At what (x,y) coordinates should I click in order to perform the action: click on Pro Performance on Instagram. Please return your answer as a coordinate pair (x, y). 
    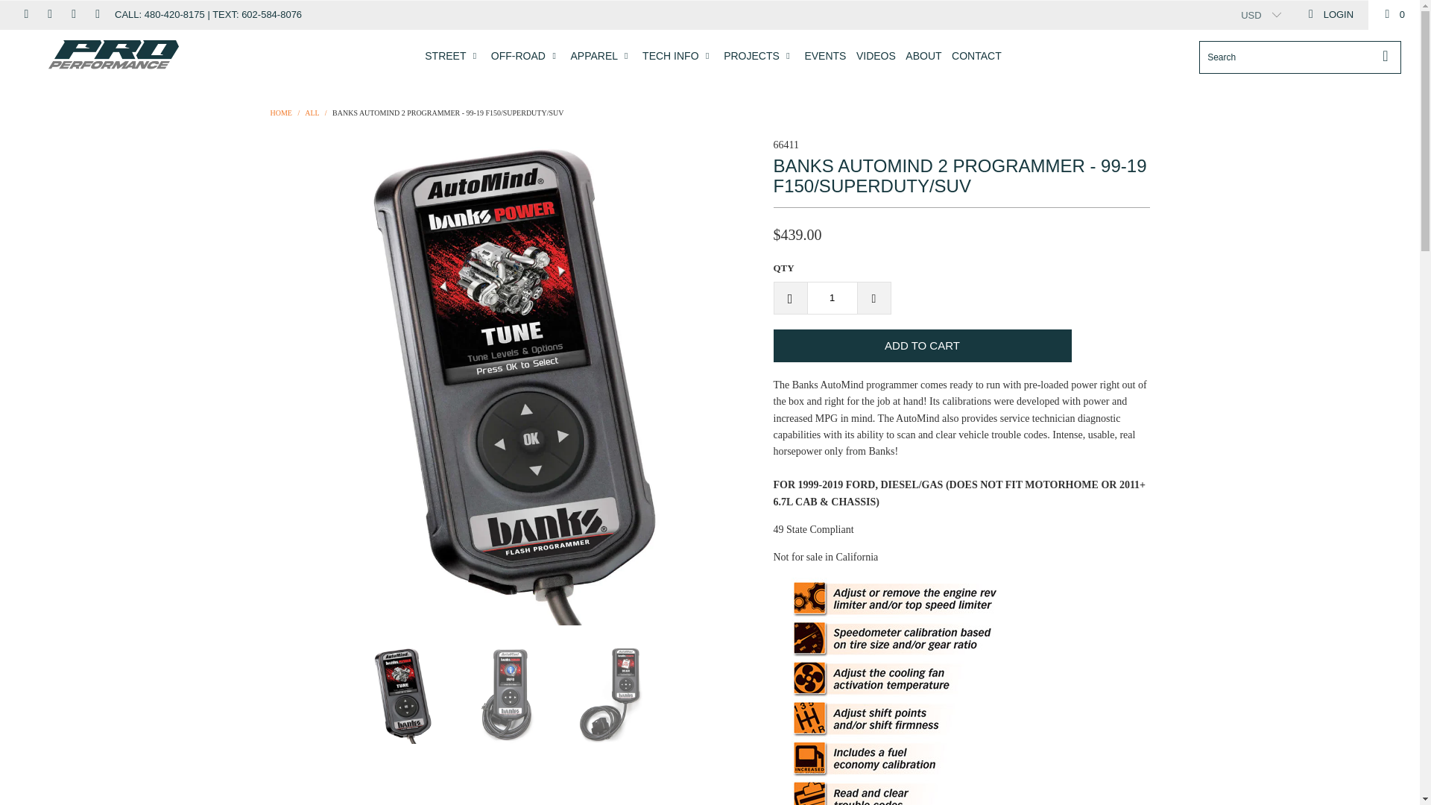
    Looking at the image, I should click on (73, 14).